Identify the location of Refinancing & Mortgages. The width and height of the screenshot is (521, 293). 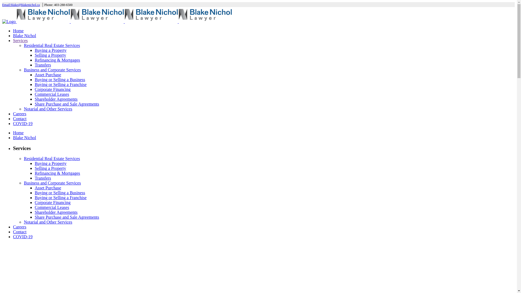
(58, 60).